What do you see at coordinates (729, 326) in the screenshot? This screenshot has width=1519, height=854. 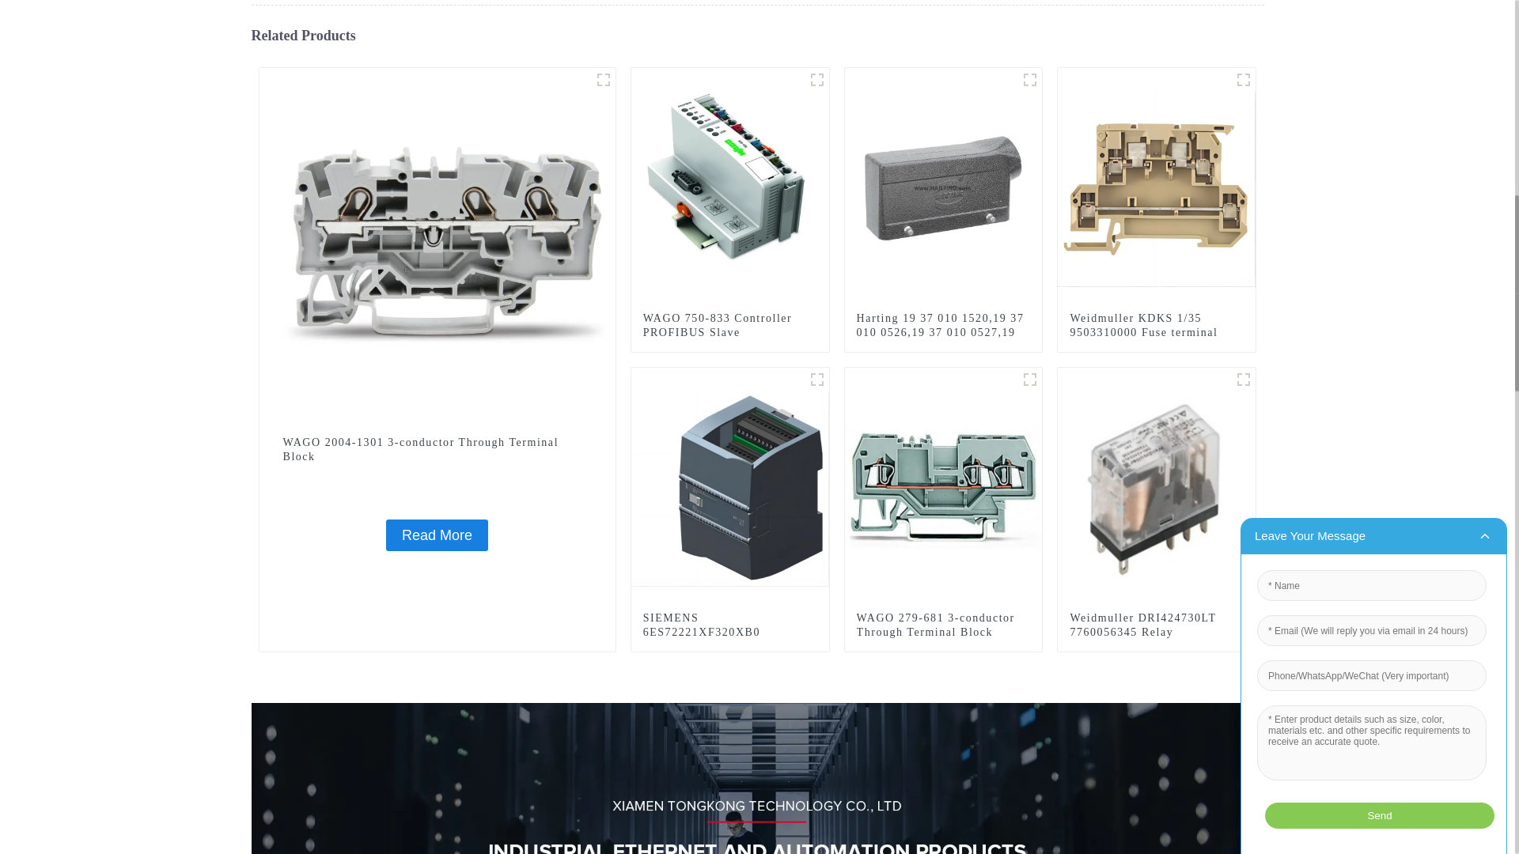 I see `WAGO 750-833 Controller PROFIBUS Slave` at bounding box center [729, 326].